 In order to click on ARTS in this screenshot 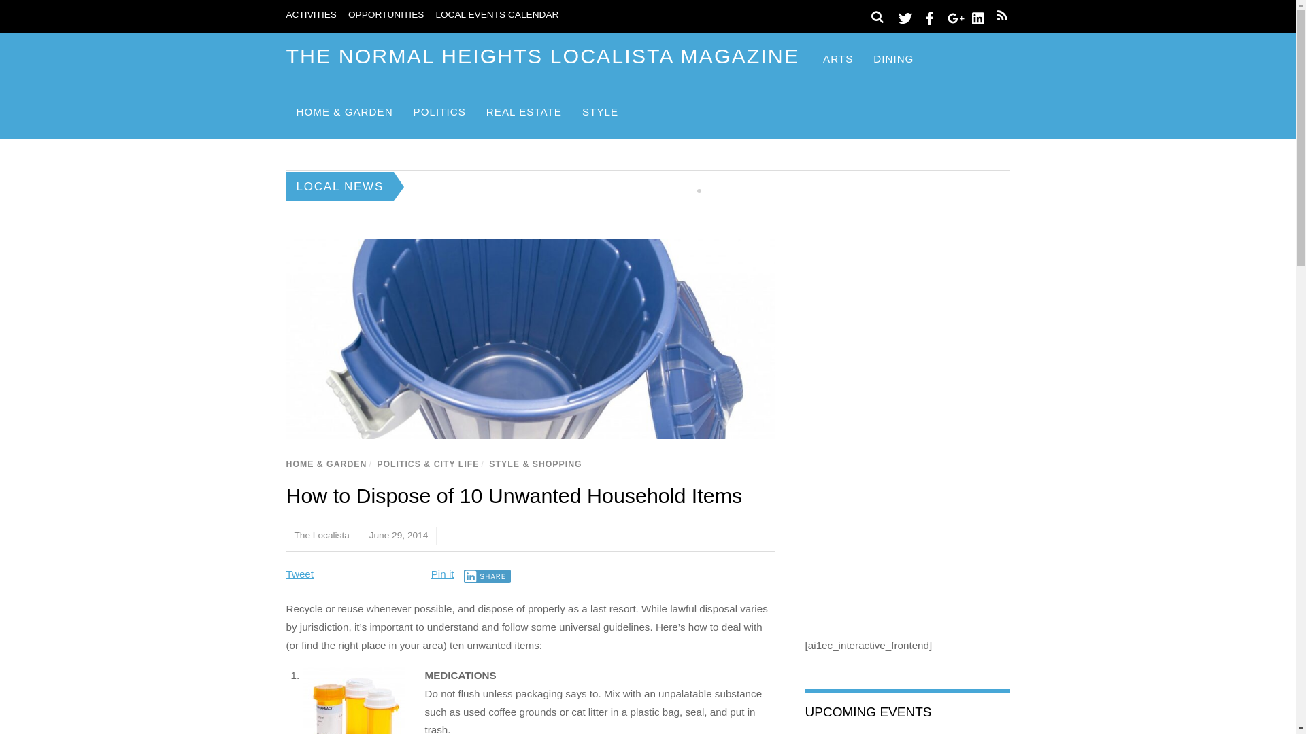, I will do `click(838, 59)`.